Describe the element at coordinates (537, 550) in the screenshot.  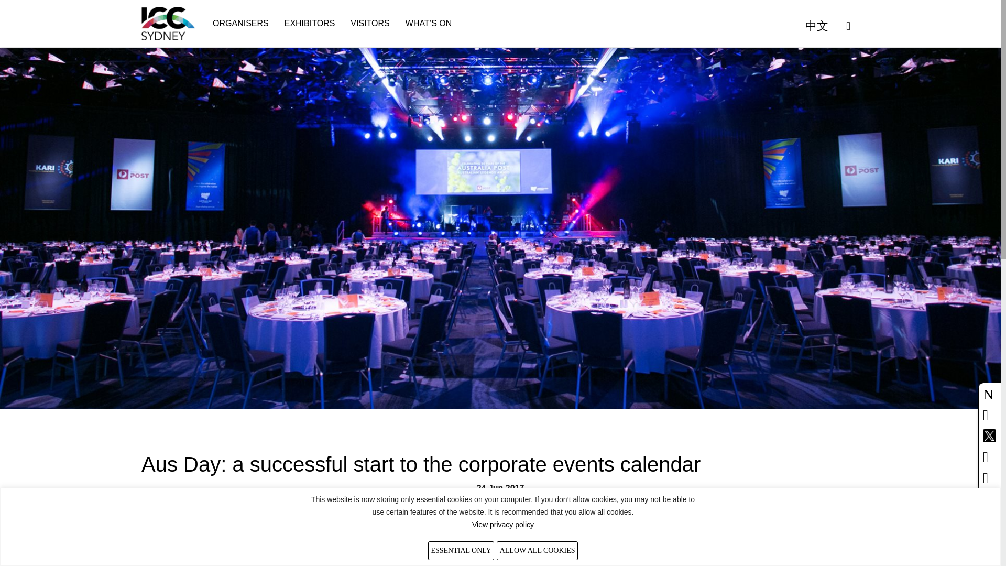
I see `ALLOW ALL COOKIES` at that location.